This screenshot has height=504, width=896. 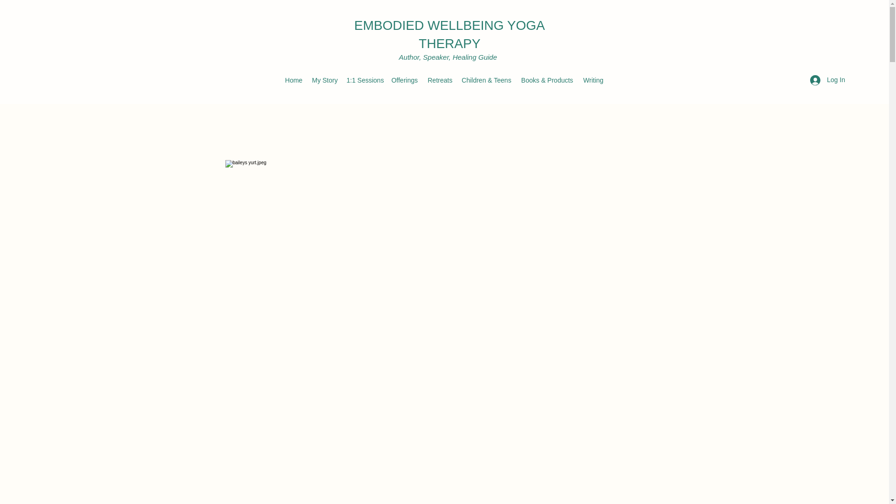 I want to click on My Story, so click(x=324, y=80).